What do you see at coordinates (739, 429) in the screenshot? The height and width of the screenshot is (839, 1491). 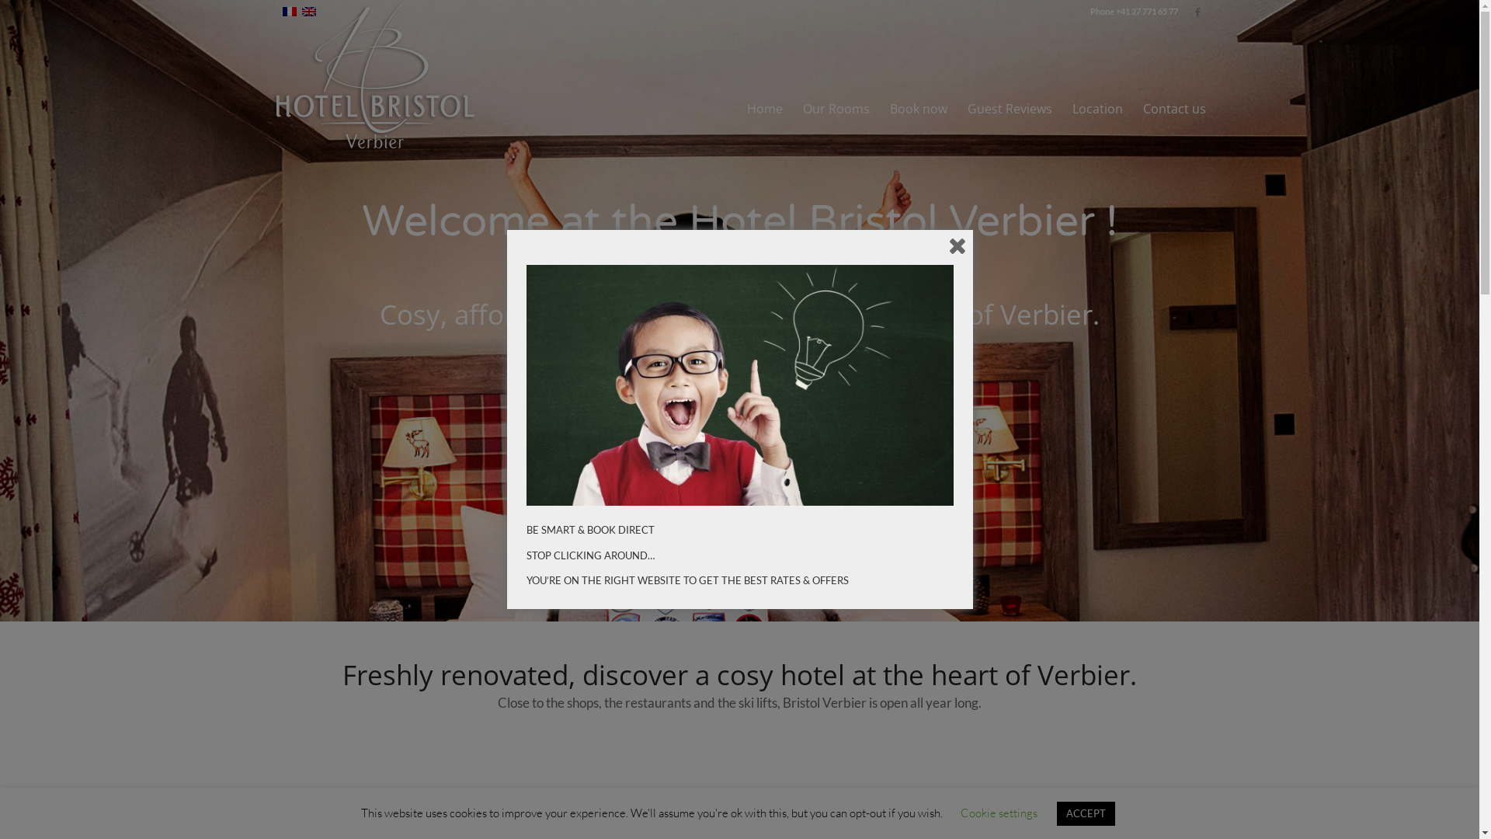 I see `Book now !` at bounding box center [739, 429].